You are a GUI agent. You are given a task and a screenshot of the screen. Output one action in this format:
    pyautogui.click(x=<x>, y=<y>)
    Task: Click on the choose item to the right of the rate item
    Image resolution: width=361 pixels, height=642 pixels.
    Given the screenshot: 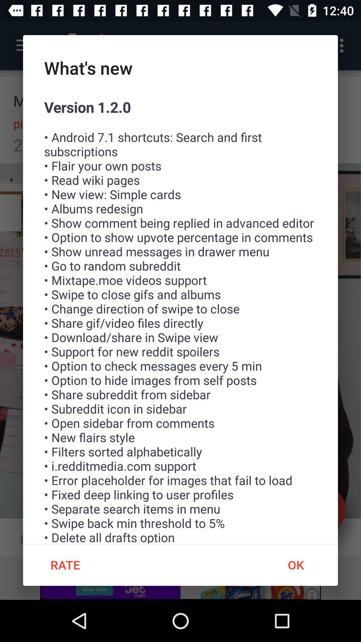 What is the action you would take?
    pyautogui.click(x=295, y=565)
    